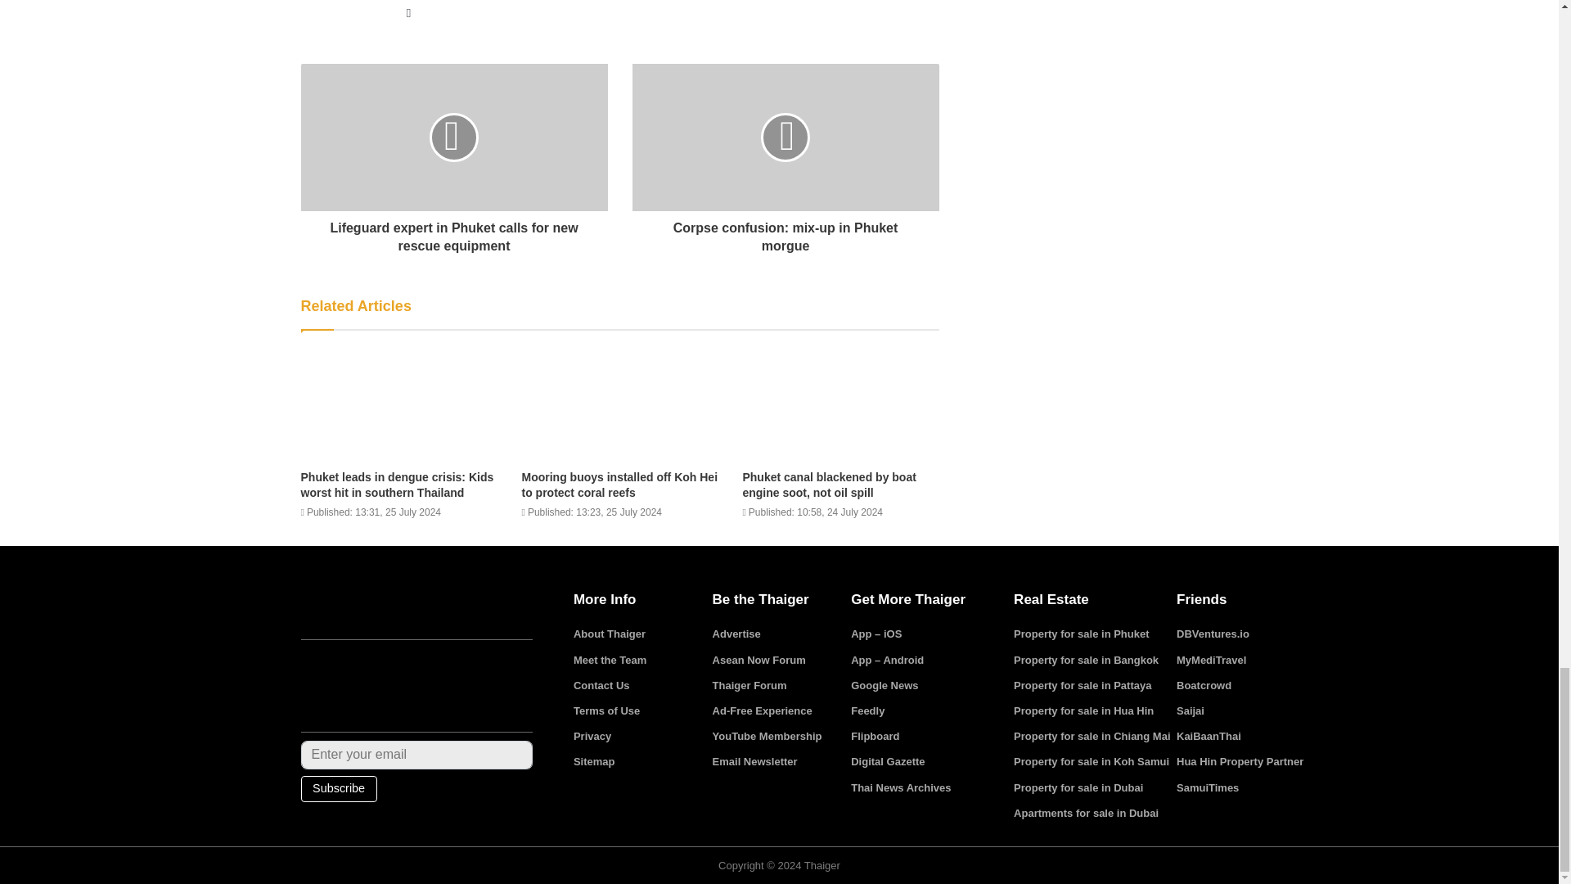  Describe the element at coordinates (339, 789) in the screenshot. I see `Subscribe` at that location.